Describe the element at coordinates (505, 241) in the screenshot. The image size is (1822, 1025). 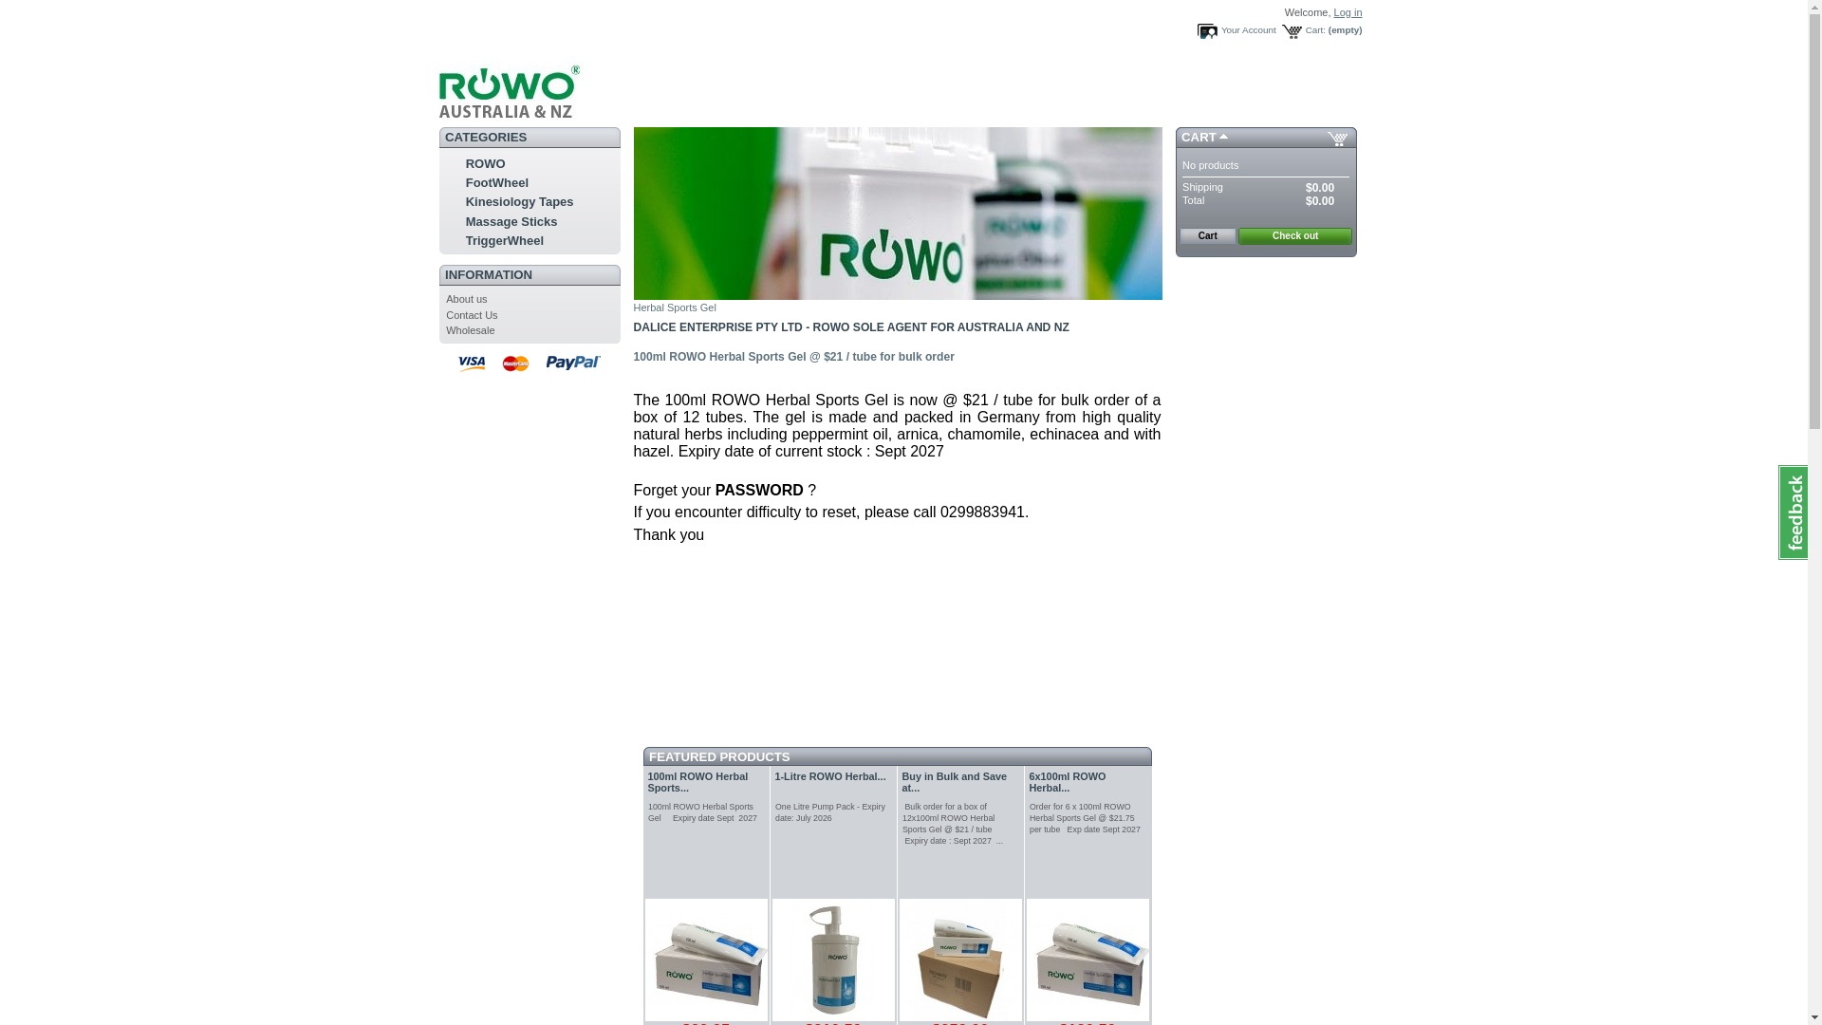
I see `TriggerWheel` at that location.